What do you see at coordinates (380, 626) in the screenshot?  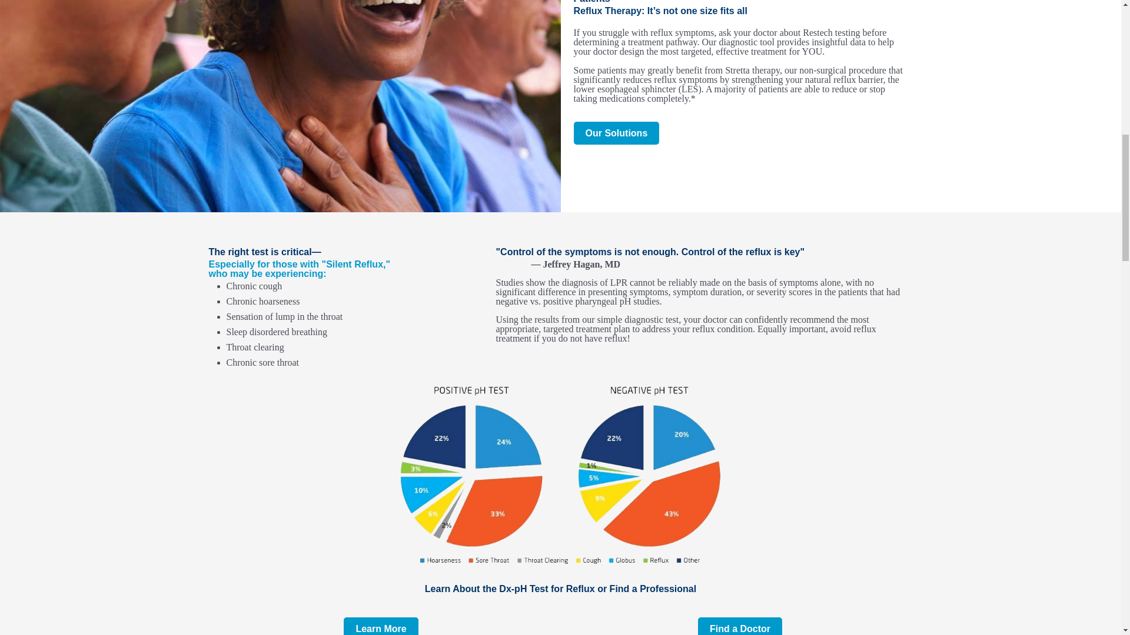 I see `Learn More` at bounding box center [380, 626].